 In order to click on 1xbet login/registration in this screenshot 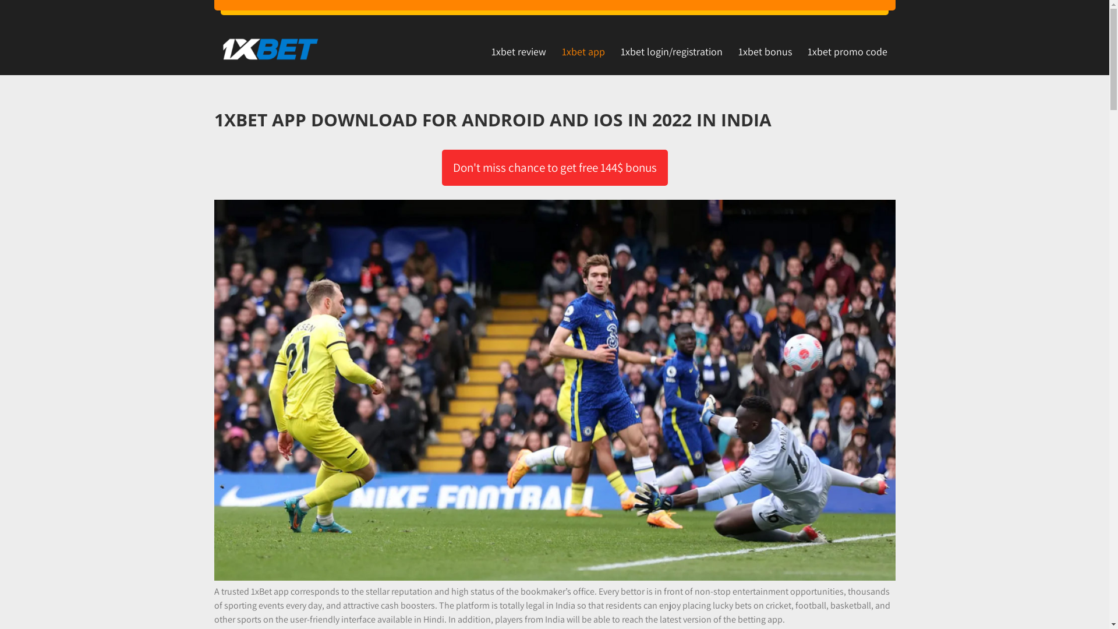, I will do `click(671, 51)`.